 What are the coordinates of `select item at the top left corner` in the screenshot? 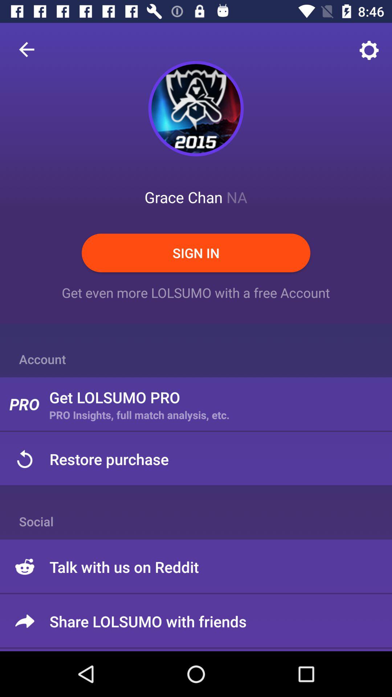 It's located at (26, 49).